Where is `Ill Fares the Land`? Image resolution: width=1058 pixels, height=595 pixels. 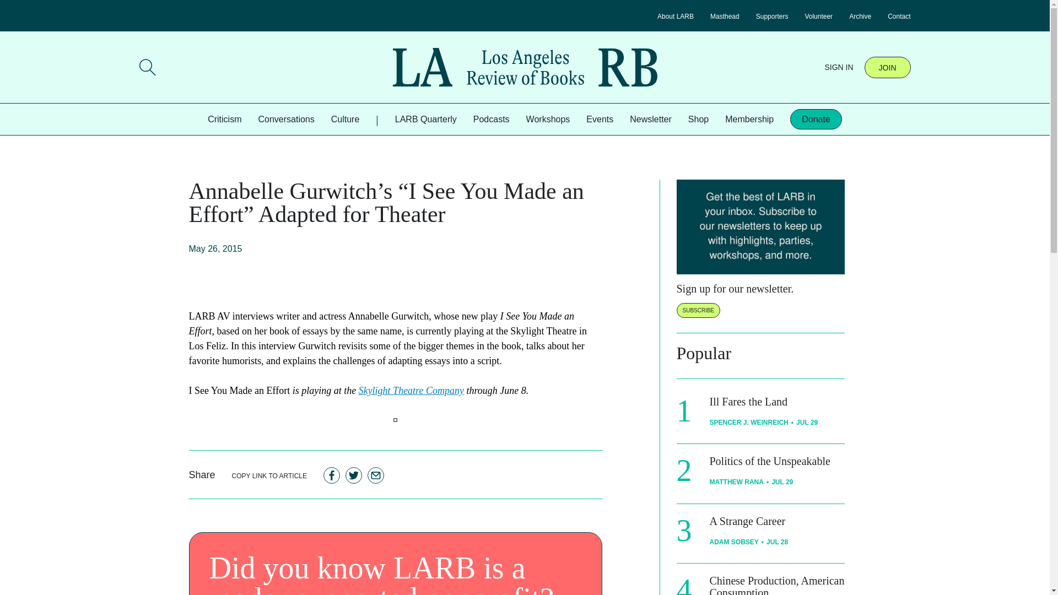
Ill Fares the Land is located at coordinates (749, 401).